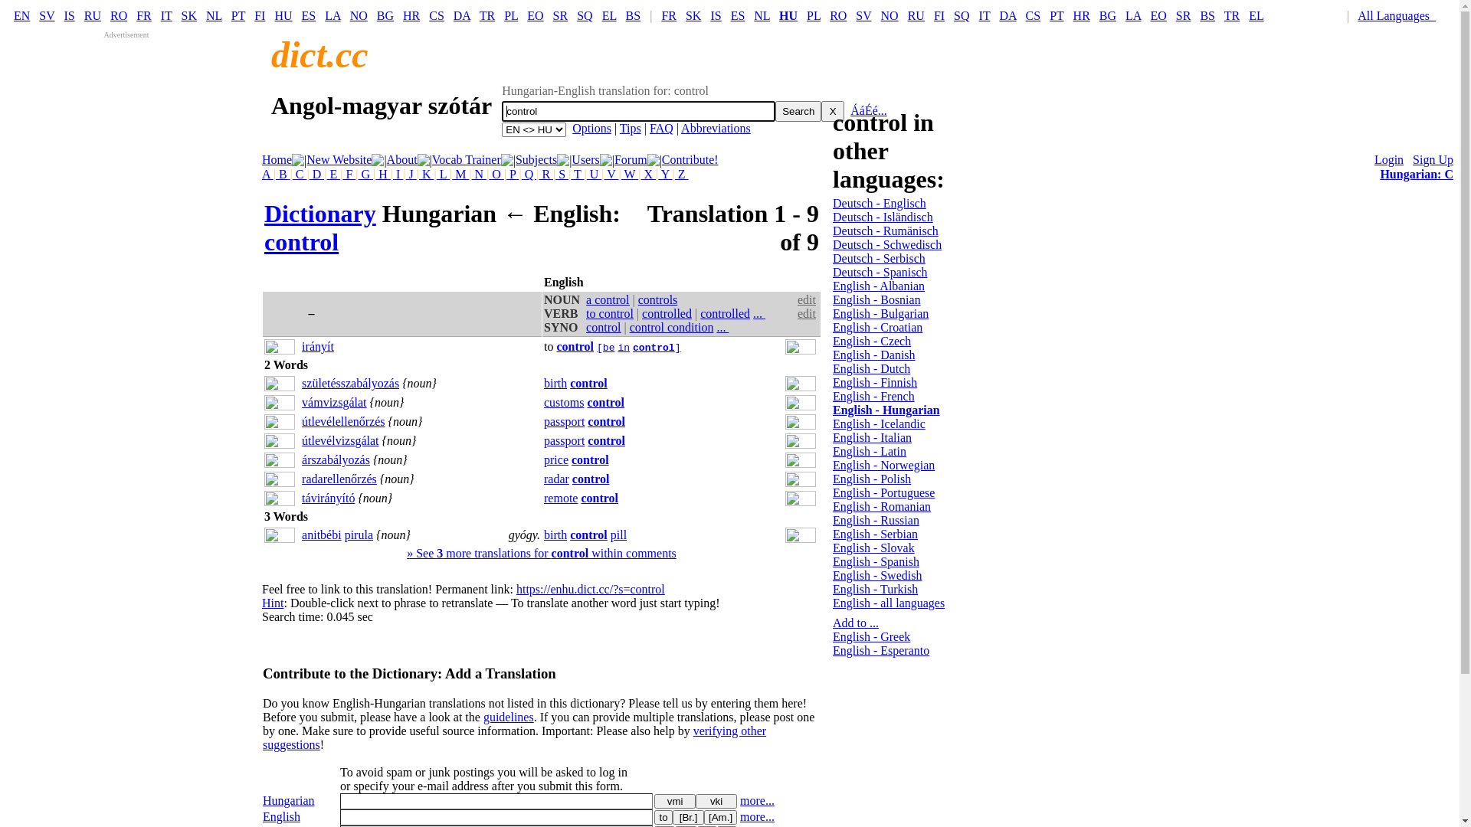 This screenshot has height=827, width=1471. I want to click on English - Croatian, so click(878, 328).